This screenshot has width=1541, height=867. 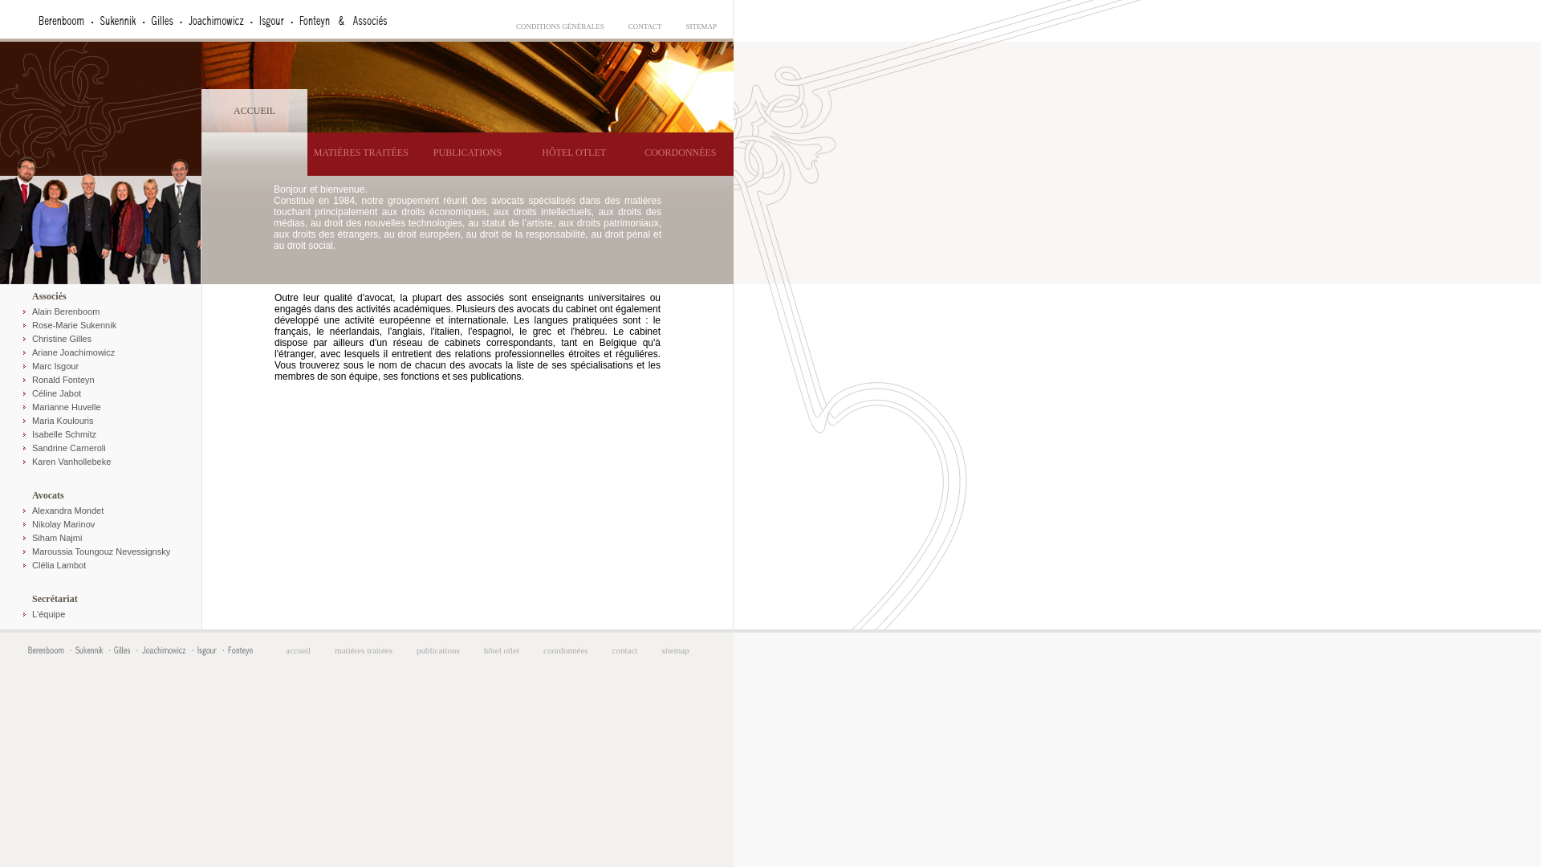 What do you see at coordinates (467, 154) in the screenshot?
I see `PUBLICATIONS` at bounding box center [467, 154].